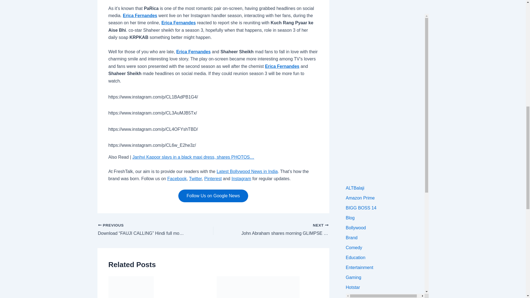  I want to click on Instagram, so click(241, 179).